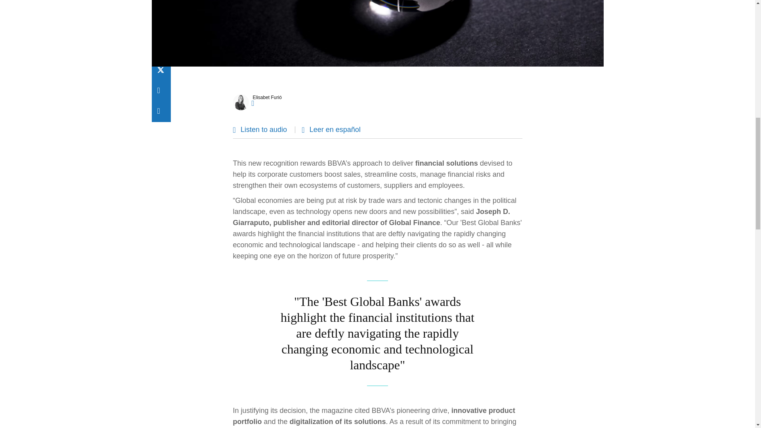  What do you see at coordinates (264, 129) in the screenshot?
I see `Listen this page using ReadSpeaker` at bounding box center [264, 129].